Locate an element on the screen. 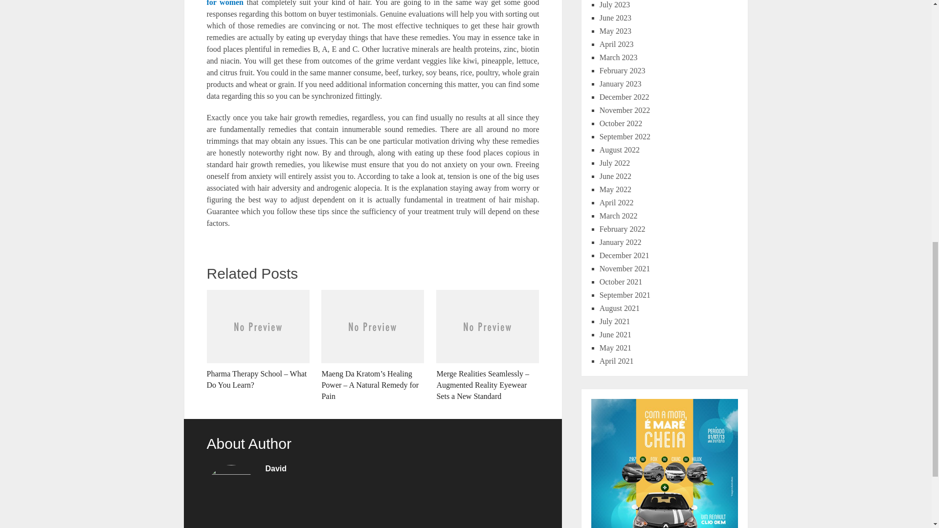 The height and width of the screenshot is (528, 939). April 2023 is located at coordinates (617, 44).